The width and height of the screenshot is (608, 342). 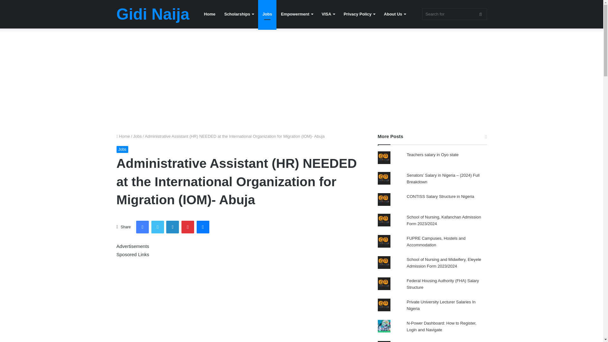 I want to click on Jobs, so click(x=122, y=149).